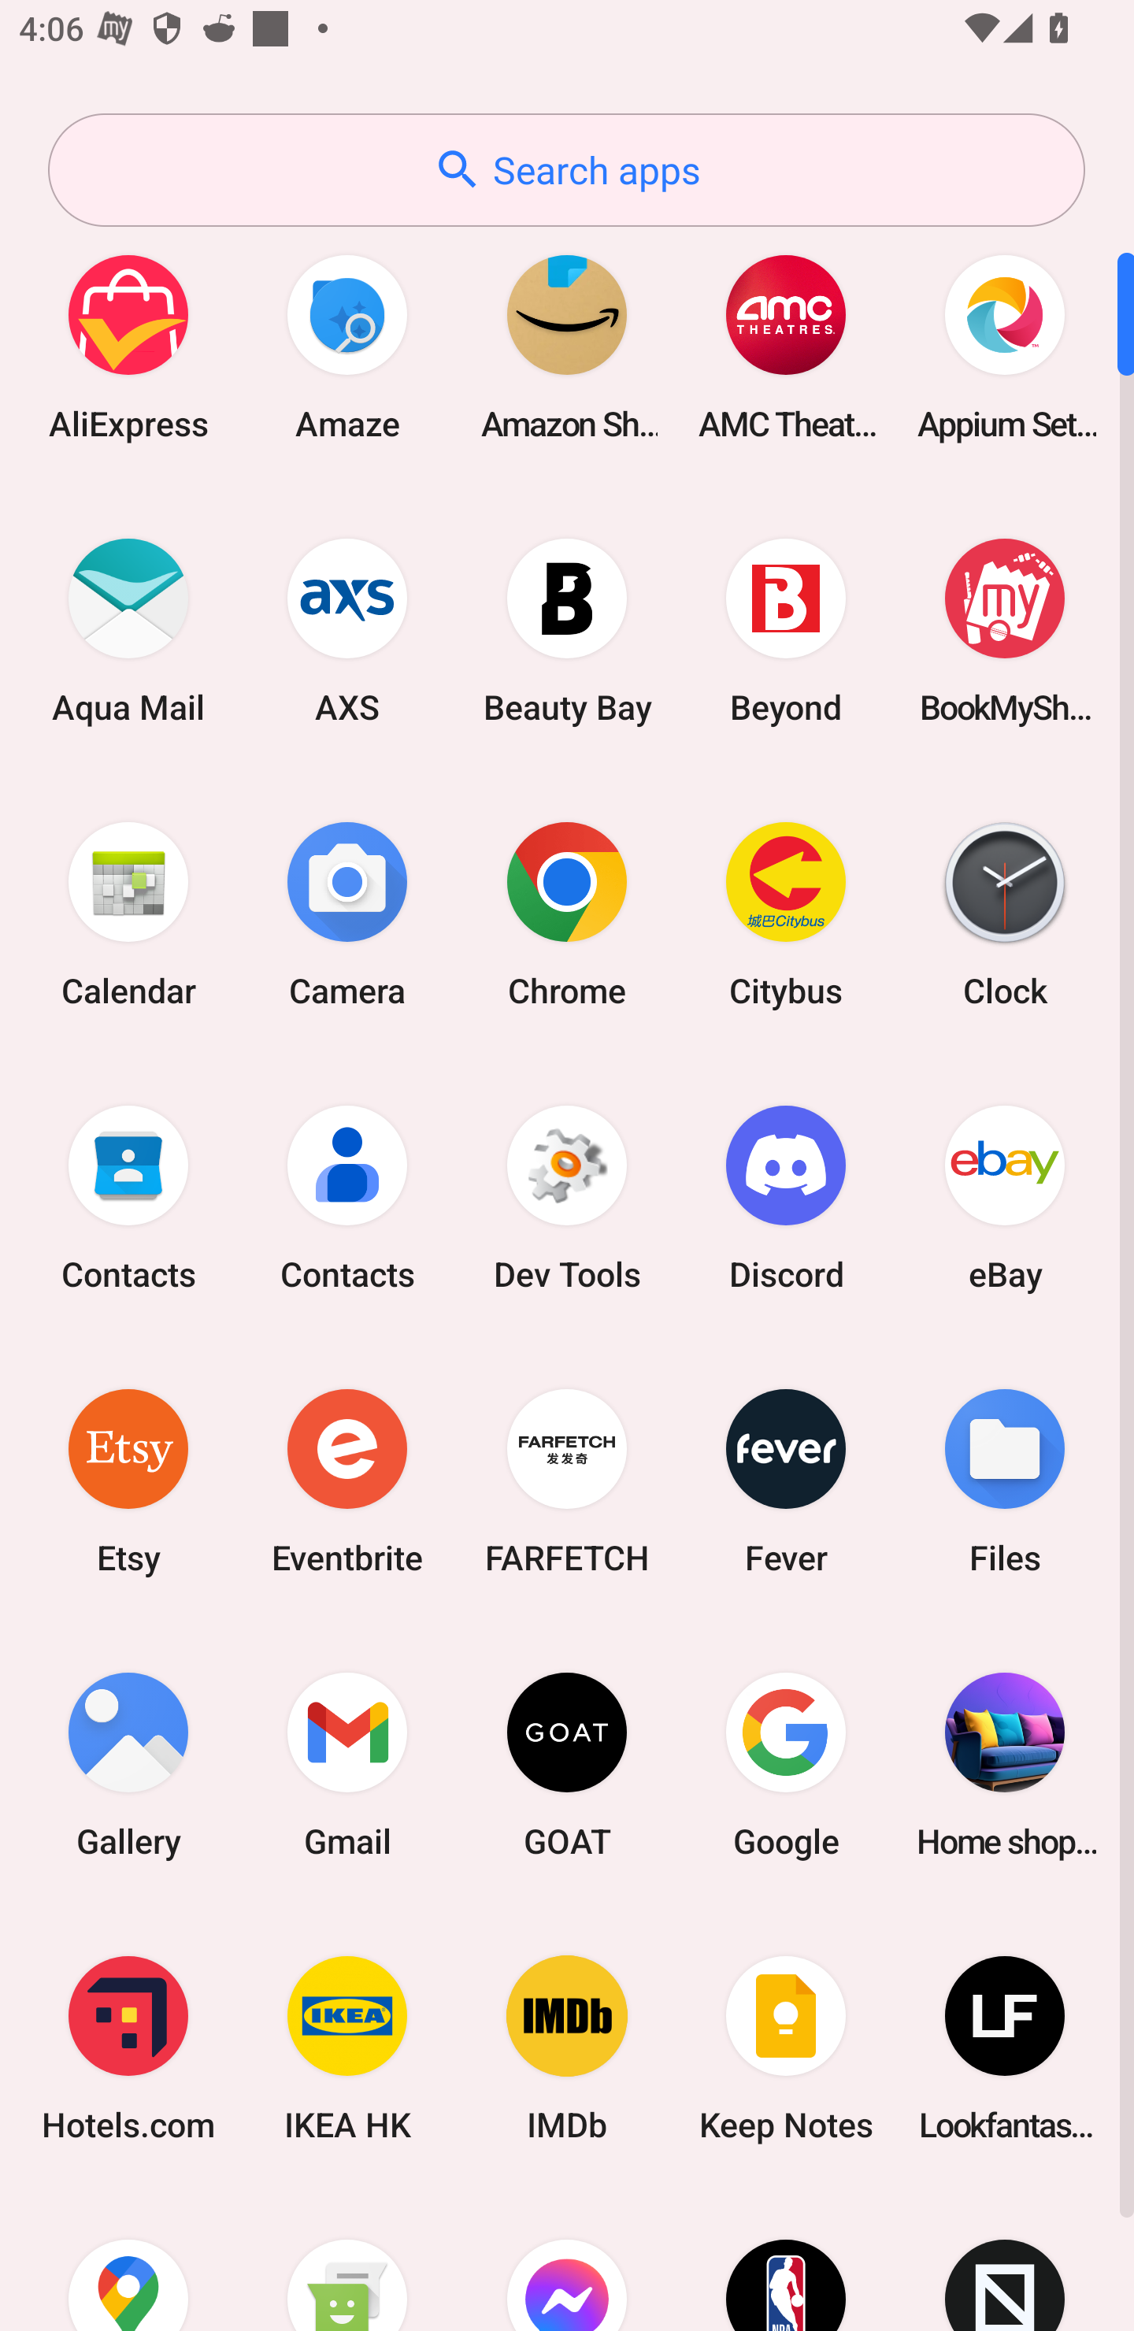 The width and height of the screenshot is (1134, 2331). Describe the element at coordinates (786, 1764) in the screenshot. I see `Google` at that location.